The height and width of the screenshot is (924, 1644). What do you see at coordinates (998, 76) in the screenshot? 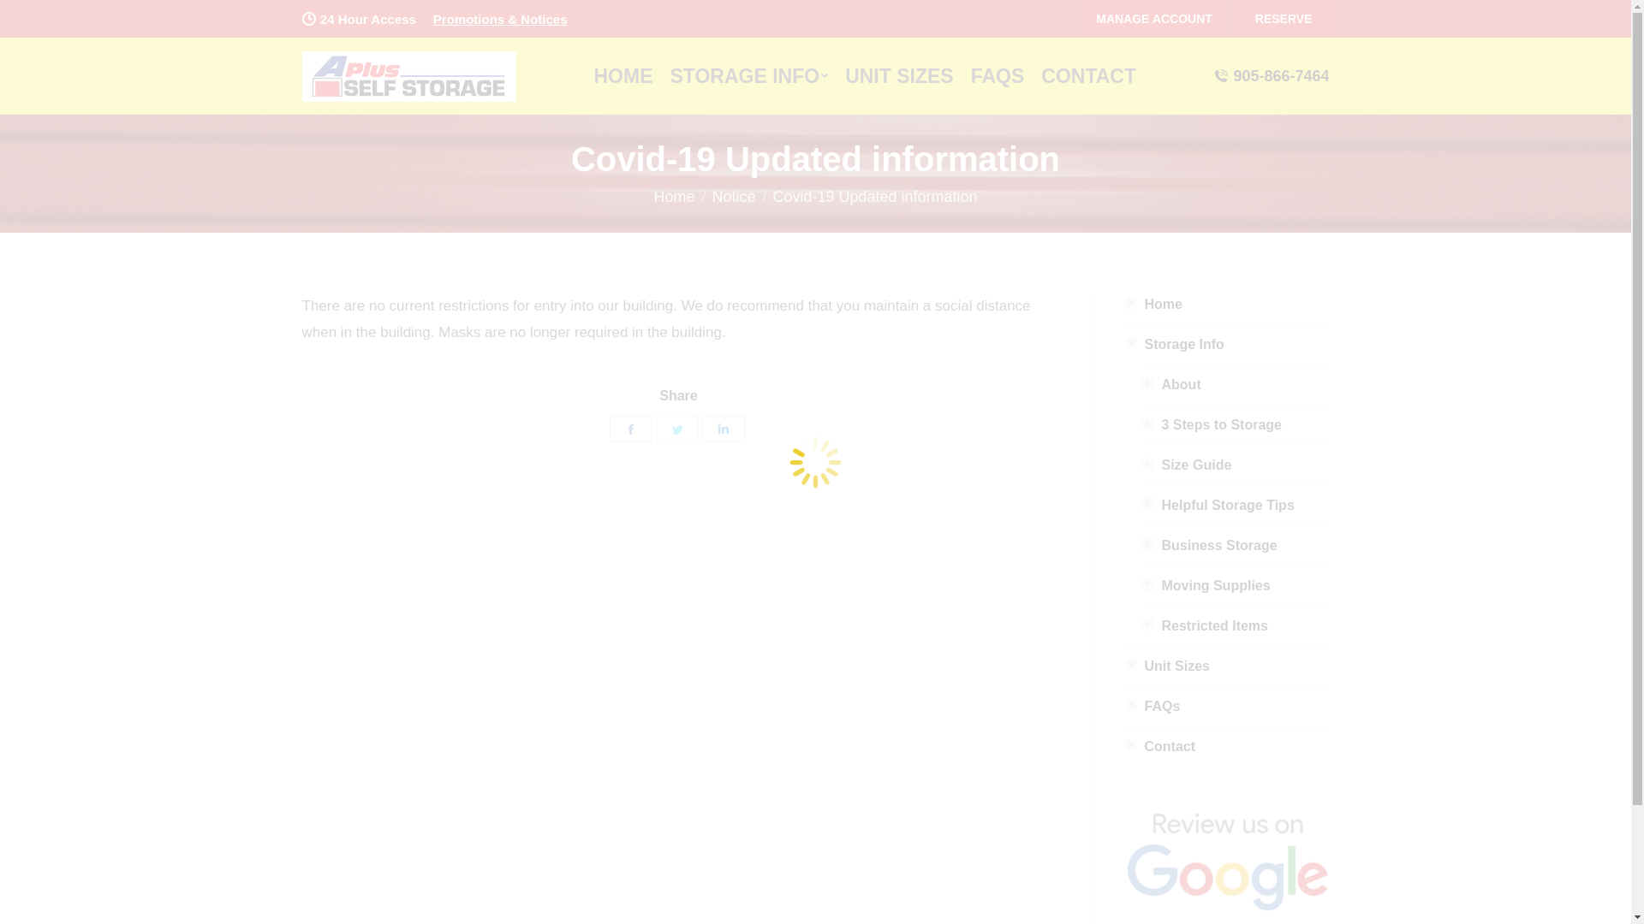
I see `FAQS` at bounding box center [998, 76].